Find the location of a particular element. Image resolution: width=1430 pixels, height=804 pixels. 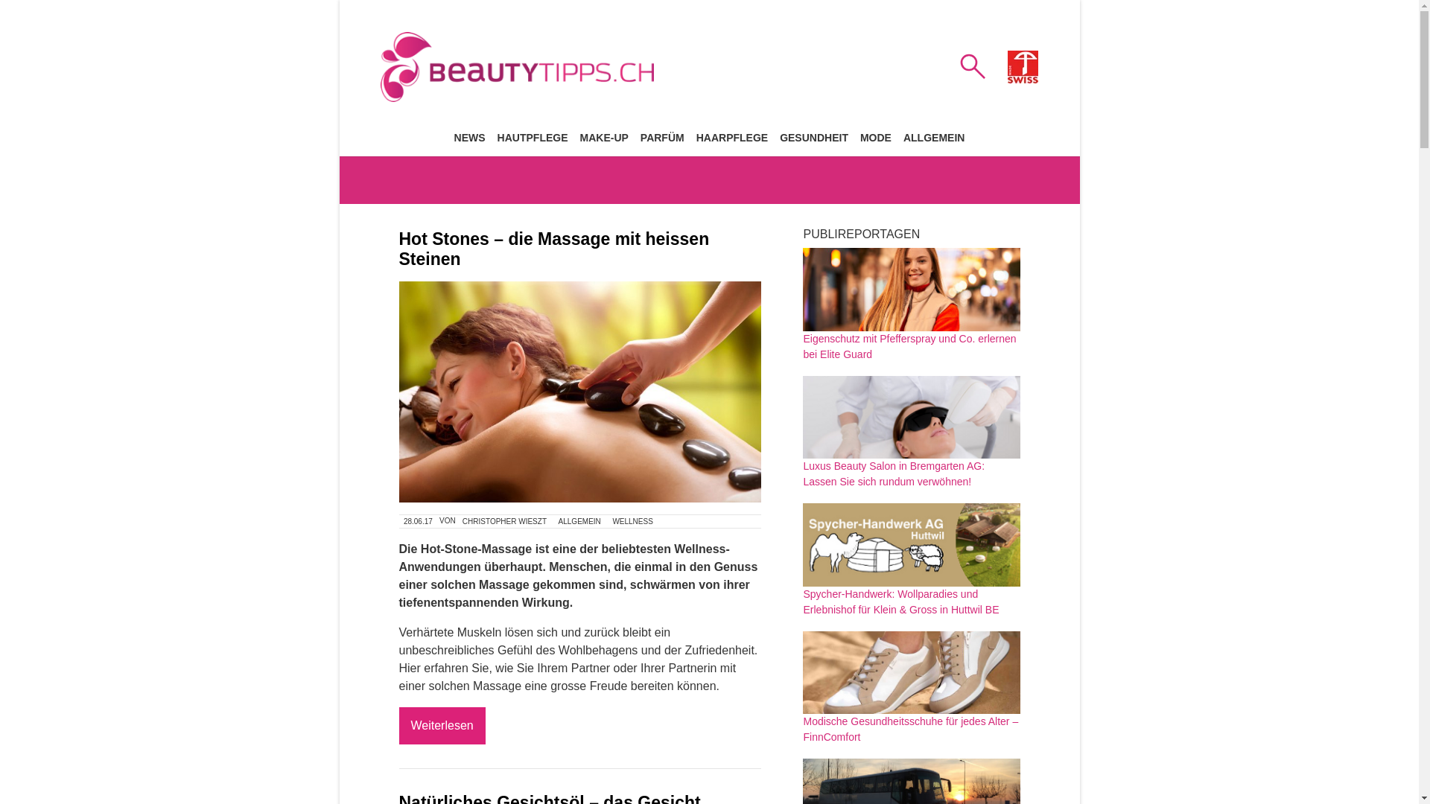

MAKE-UP is located at coordinates (603, 138).